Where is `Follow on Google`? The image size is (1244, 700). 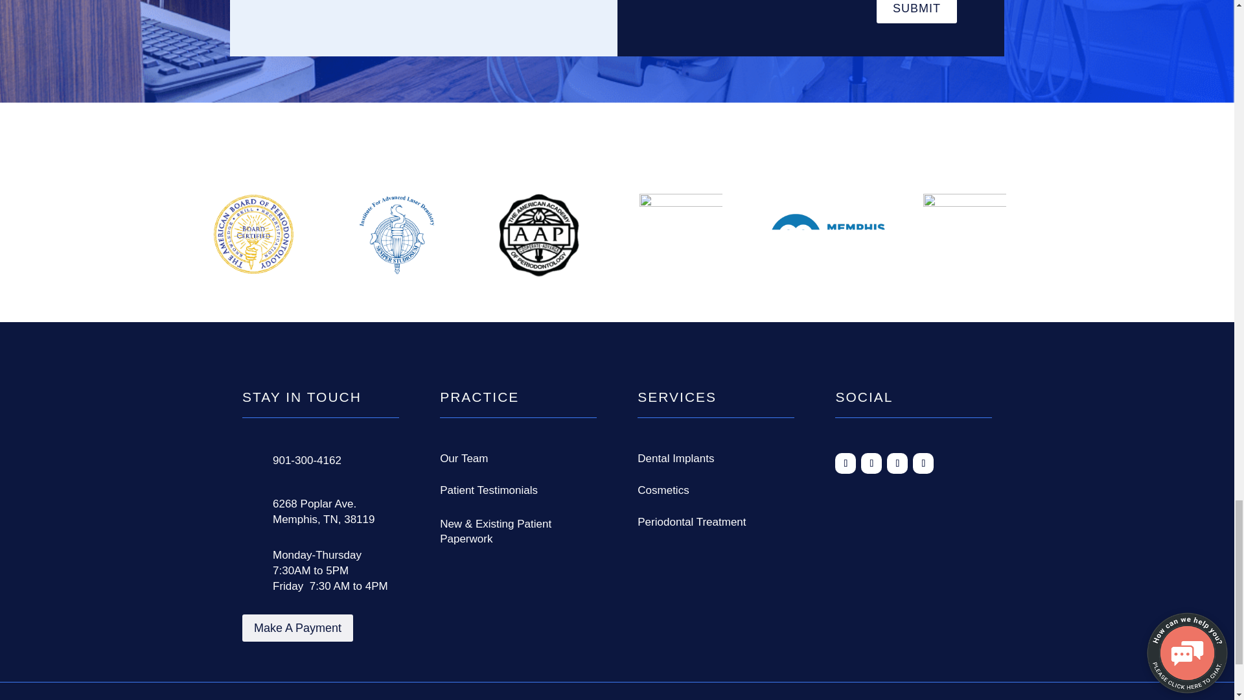 Follow on Google is located at coordinates (871, 463).